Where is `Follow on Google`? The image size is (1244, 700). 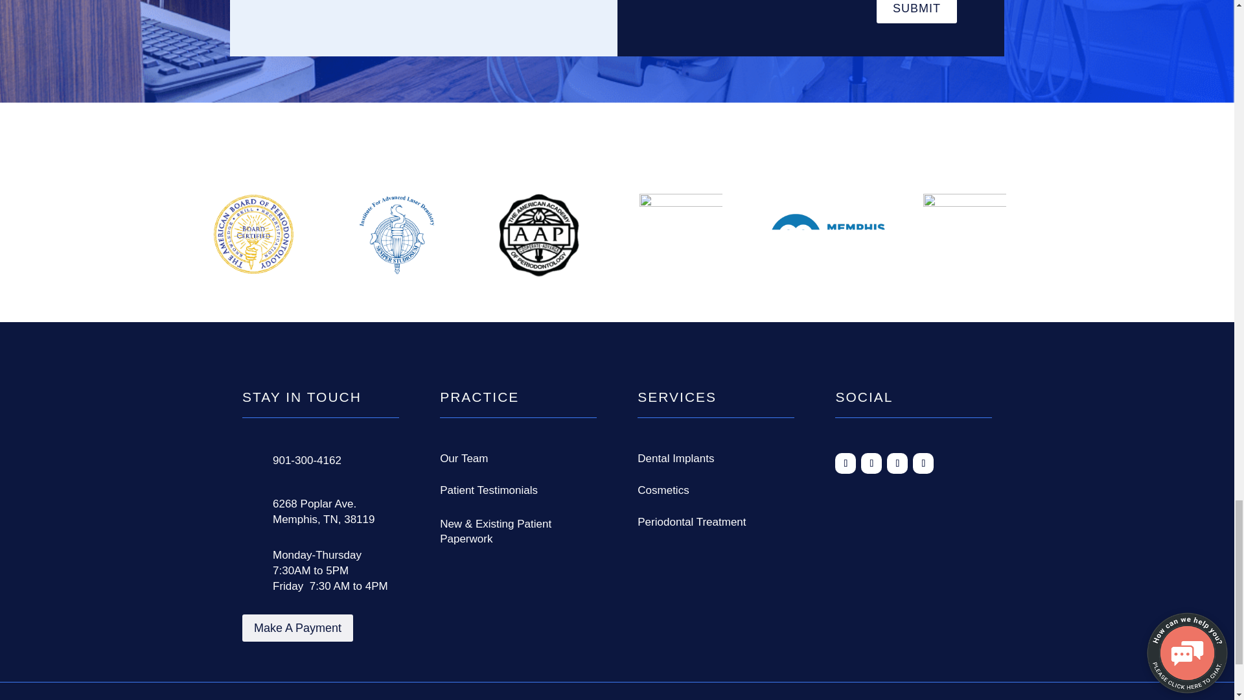 Follow on Google is located at coordinates (871, 463).